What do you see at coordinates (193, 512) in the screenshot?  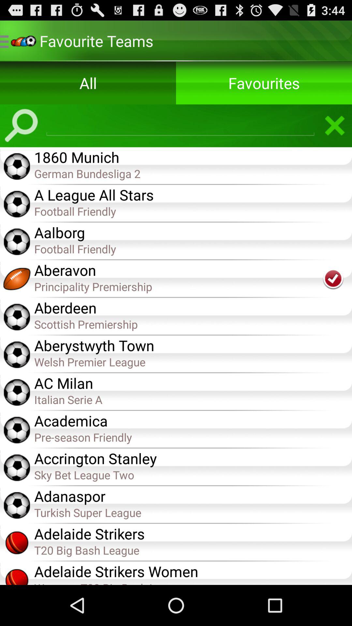 I see `scroll until turkish super league icon` at bounding box center [193, 512].